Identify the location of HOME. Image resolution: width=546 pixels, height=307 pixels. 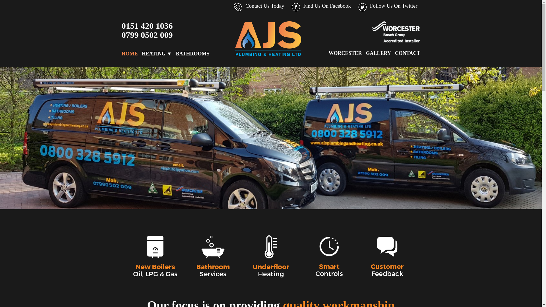
(130, 53).